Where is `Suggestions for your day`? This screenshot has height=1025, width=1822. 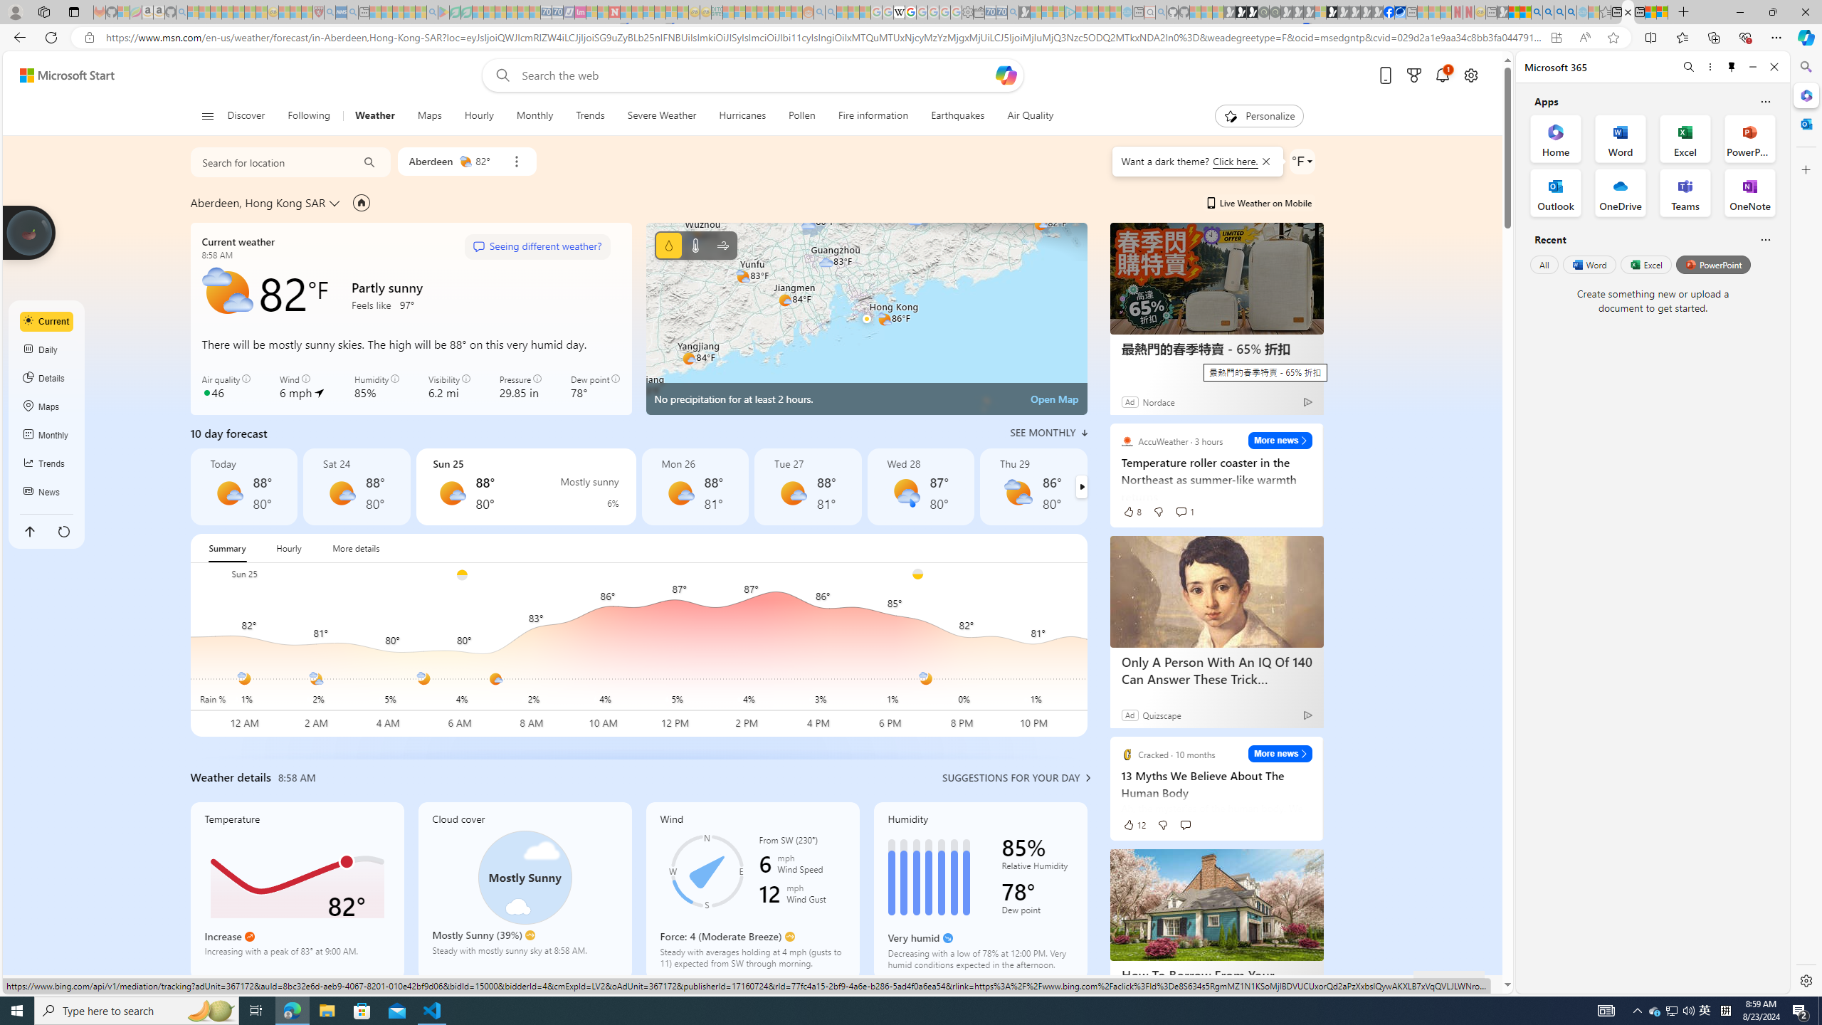 Suggestions for your day is located at coordinates (1011, 777).